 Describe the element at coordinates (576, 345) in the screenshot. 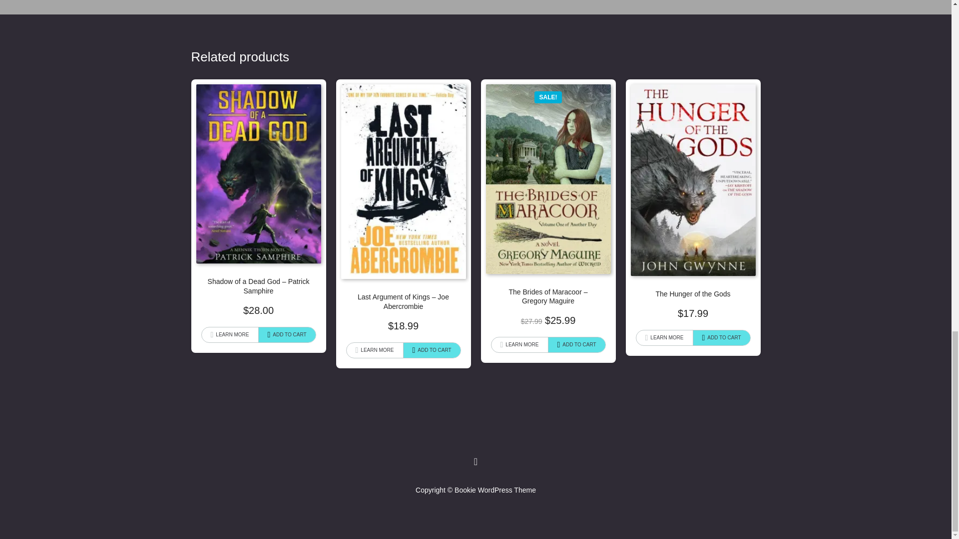

I see `ADD TO CART` at that location.